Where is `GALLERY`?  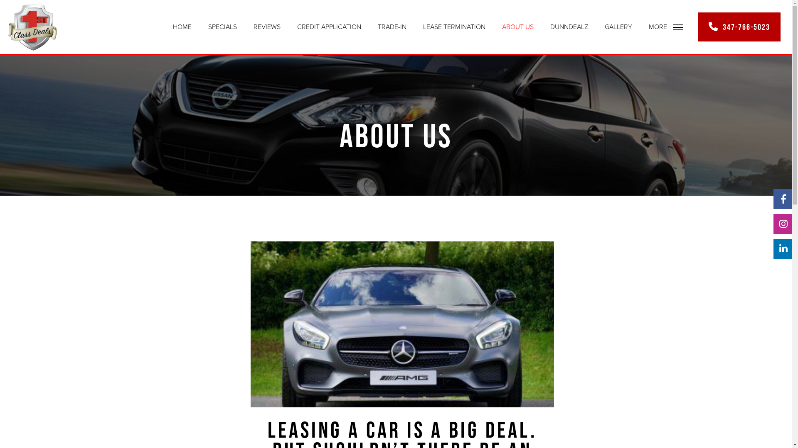
GALLERY is located at coordinates (618, 27).